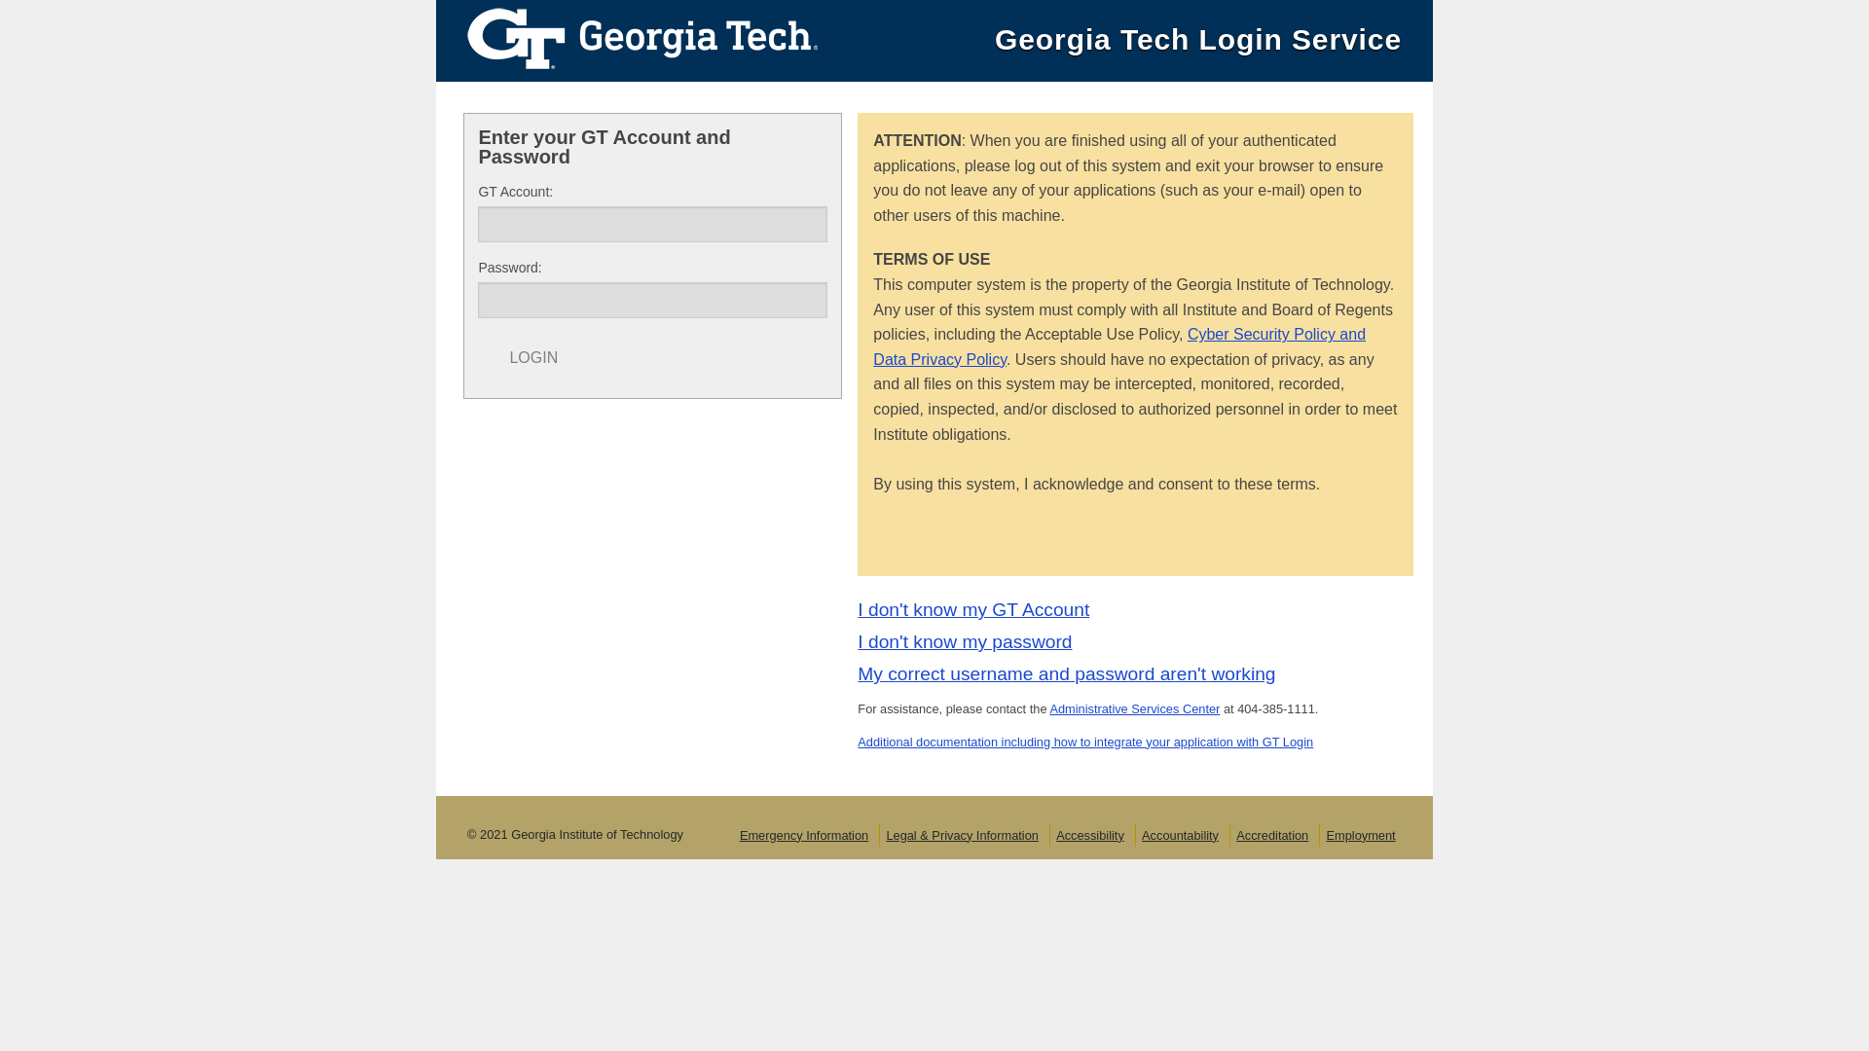 This screenshot has width=1869, height=1051. Describe the element at coordinates (1271, 835) in the screenshot. I see `Accreditation` at that location.